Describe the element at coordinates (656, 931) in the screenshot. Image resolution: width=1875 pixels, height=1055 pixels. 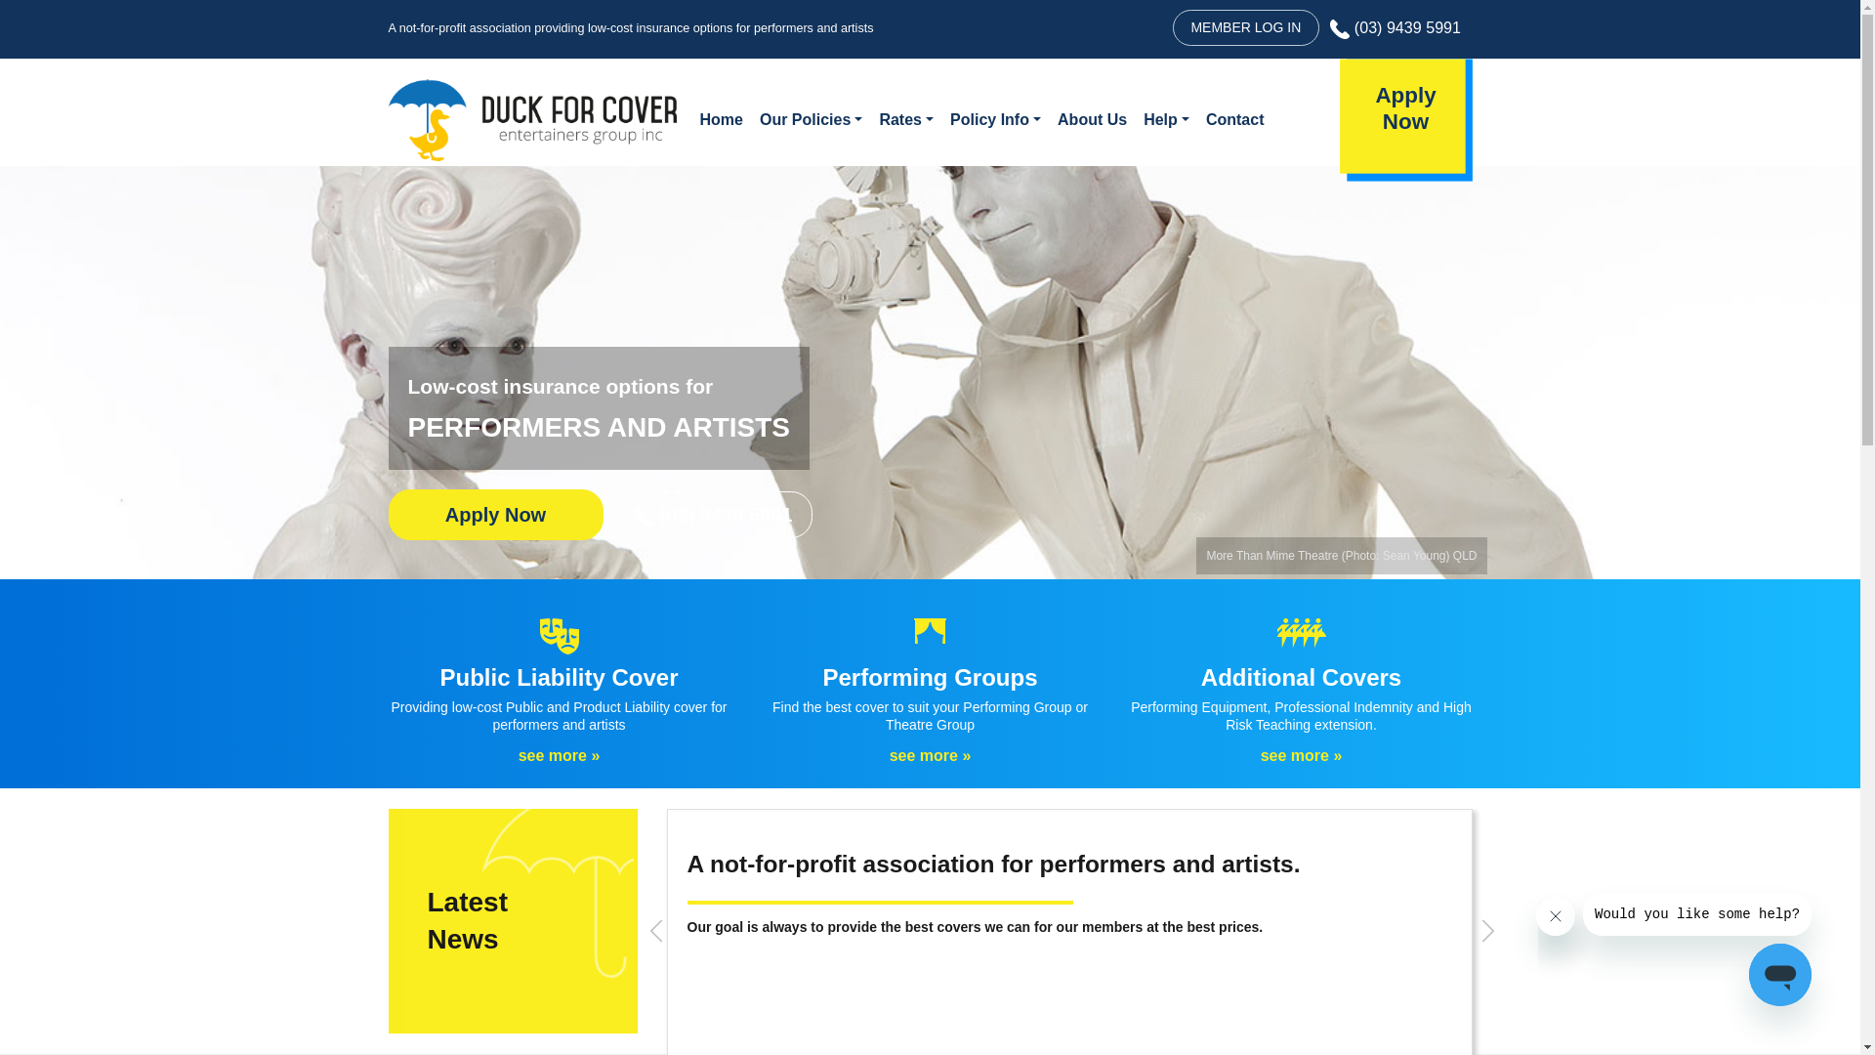
I see `Previous` at that location.